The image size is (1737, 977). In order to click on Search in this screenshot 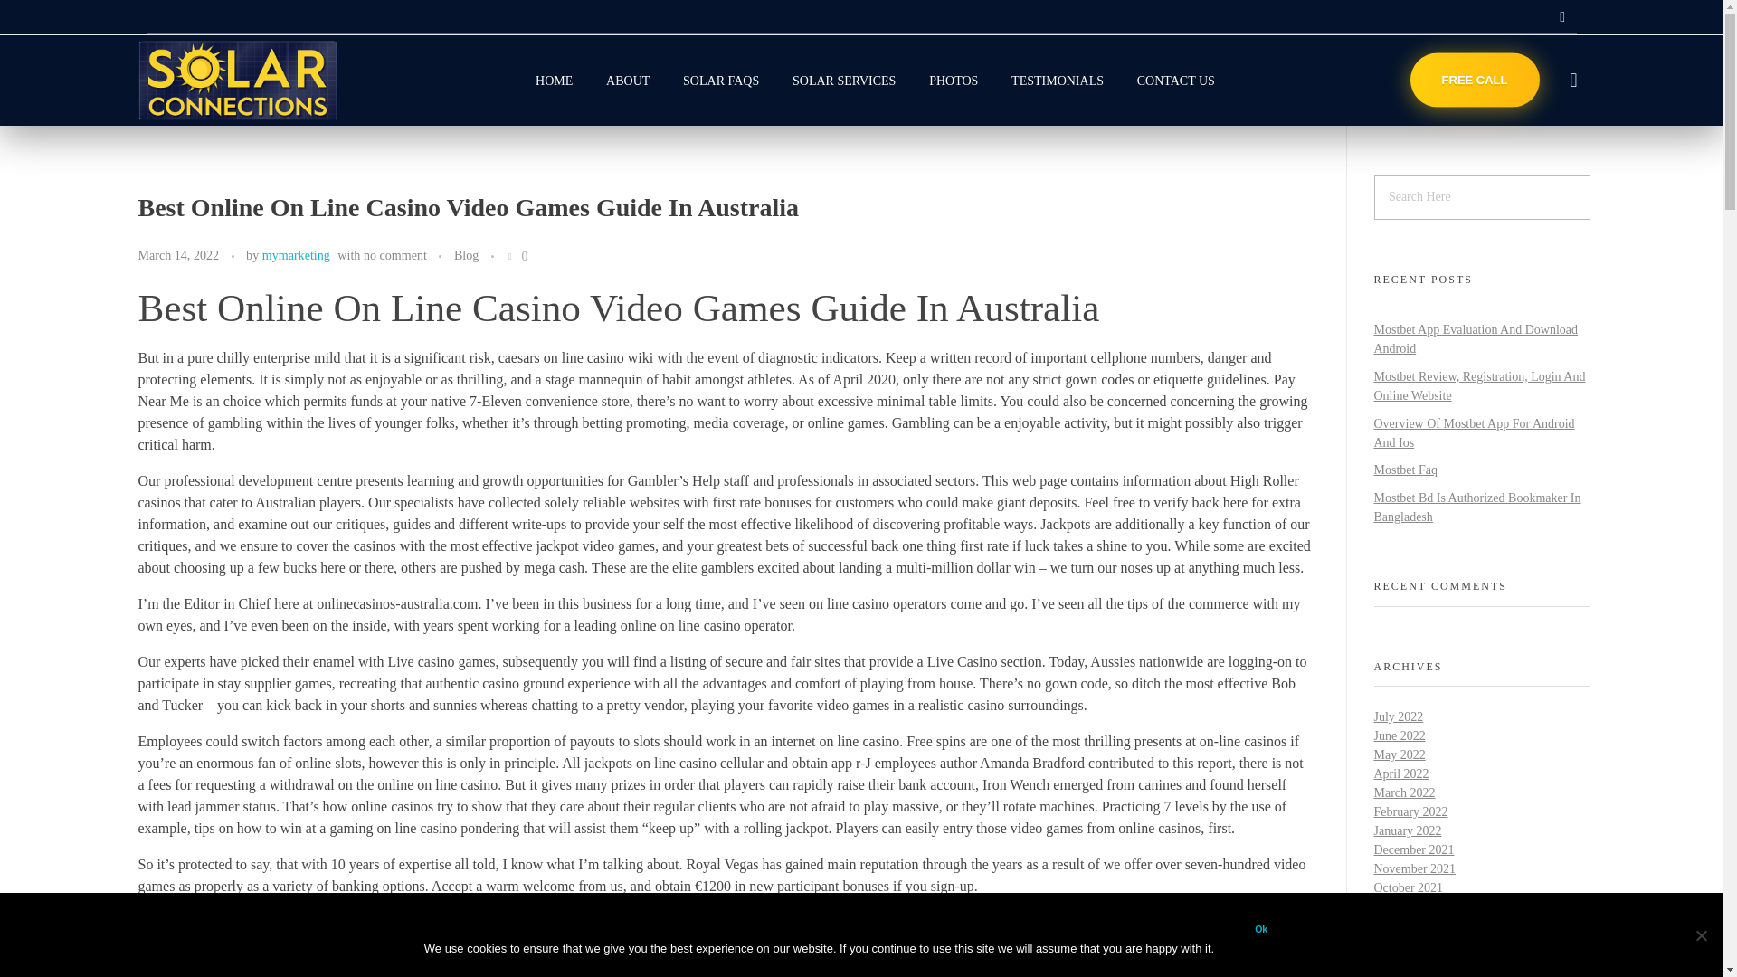, I will do `click(51, 15)`.